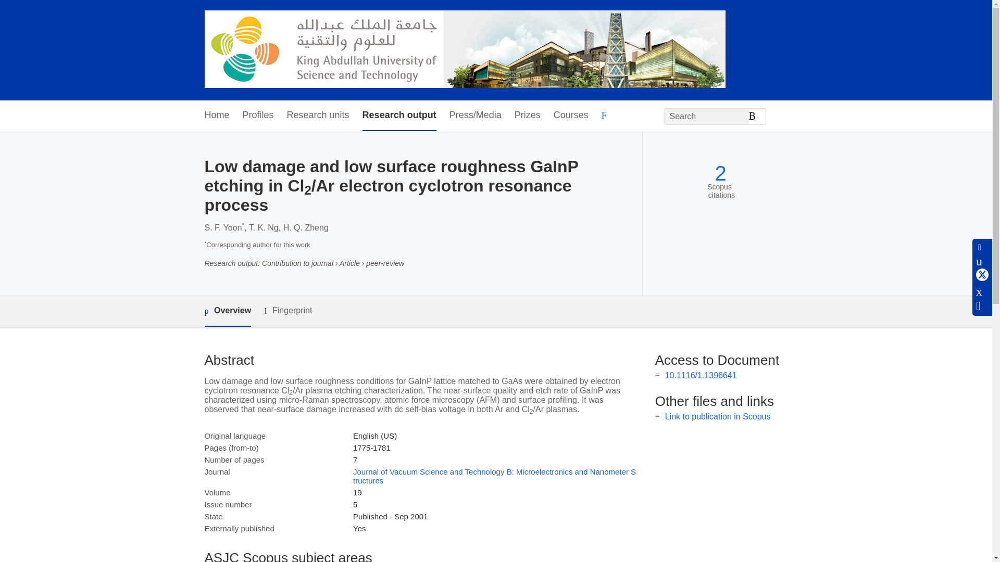 The image size is (1000, 562). Describe the element at coordinates (227, 311) in the screenshot. I see `Overview` at that location.